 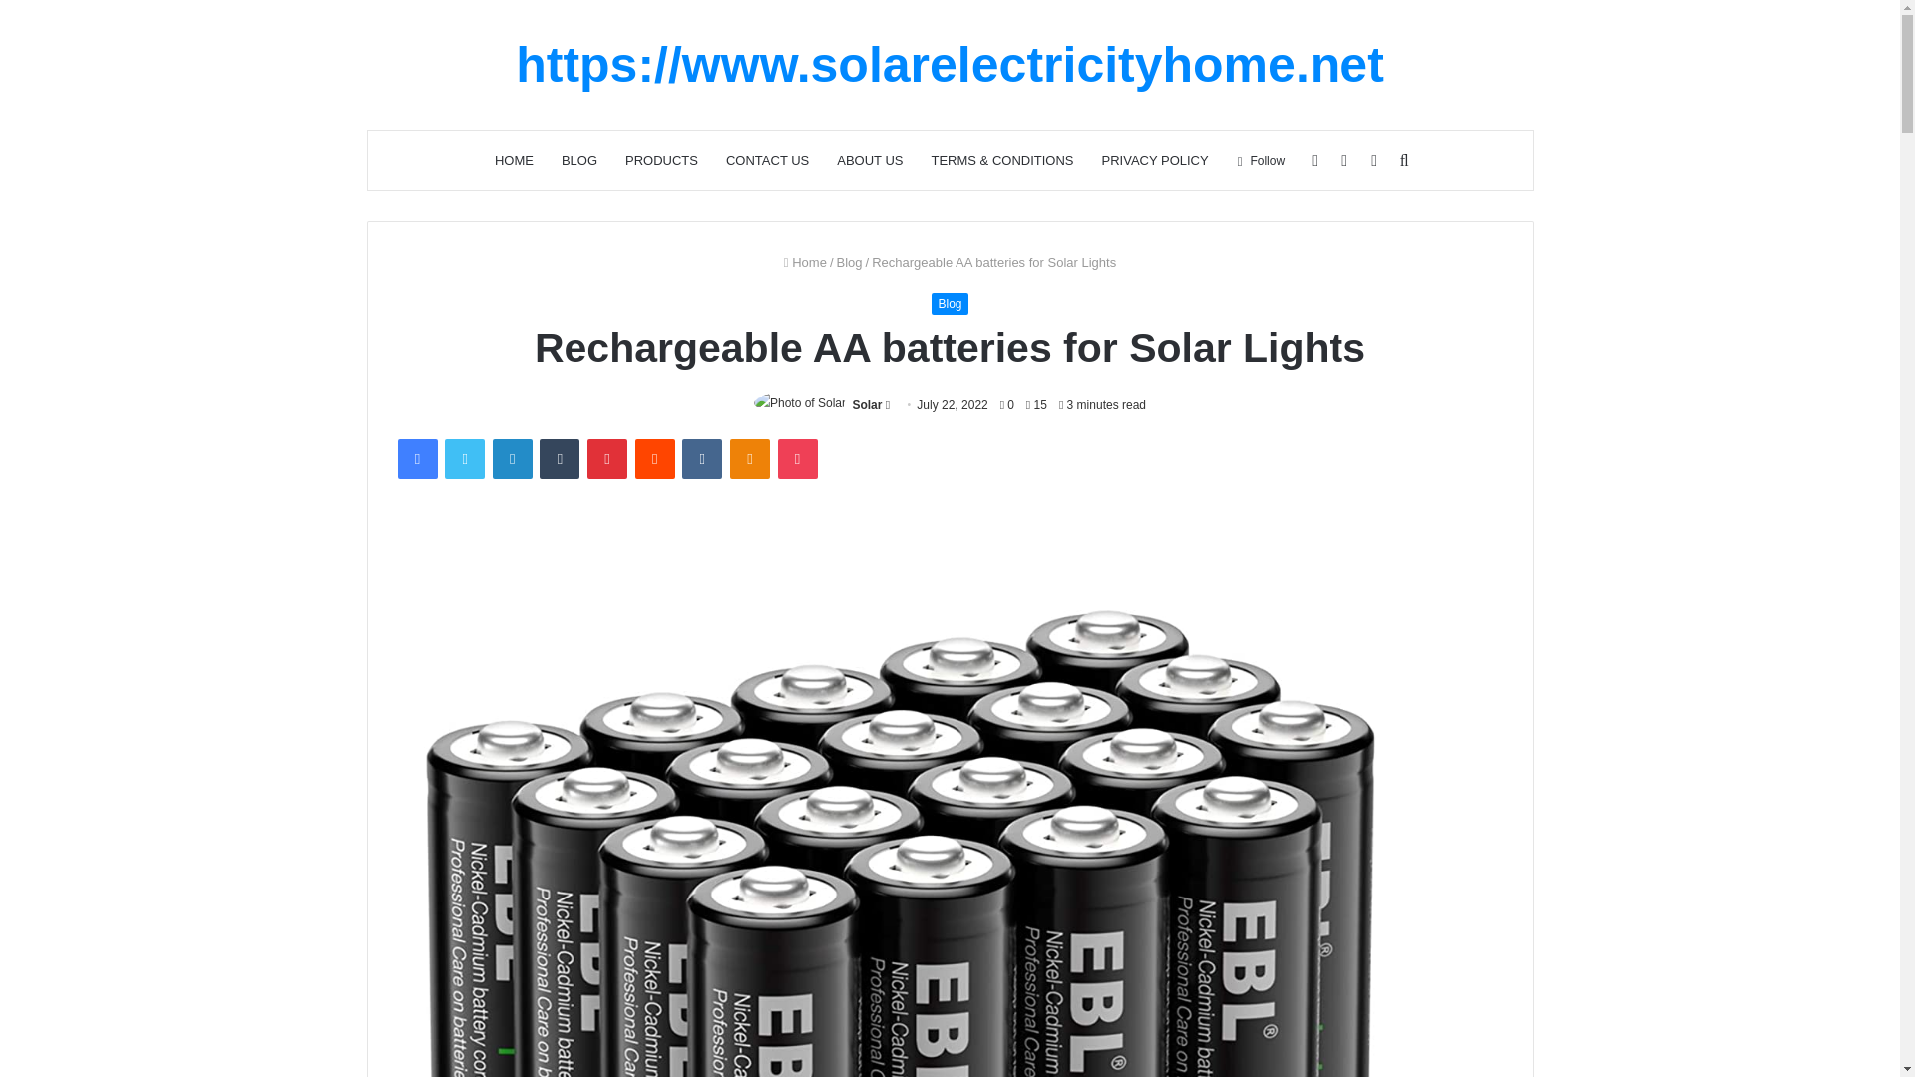 I want to click on Home, so click(x=805, y=262).